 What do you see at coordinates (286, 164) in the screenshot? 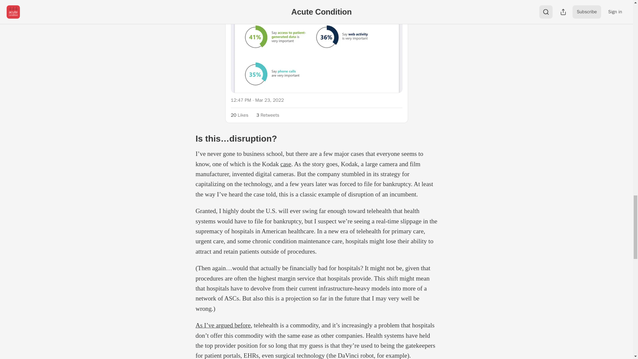
I see `case` at bounding box center [286, 164].